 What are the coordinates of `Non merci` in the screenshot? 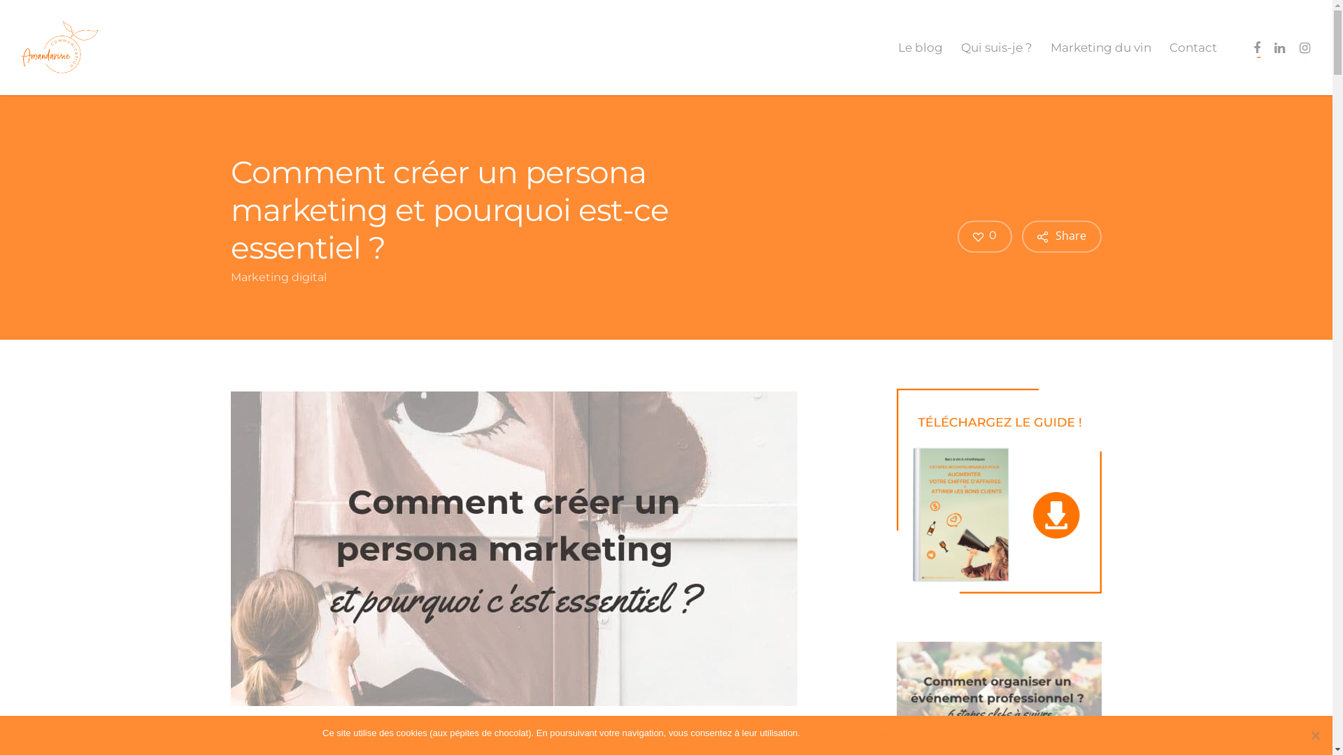 It's located at (1315, 735).